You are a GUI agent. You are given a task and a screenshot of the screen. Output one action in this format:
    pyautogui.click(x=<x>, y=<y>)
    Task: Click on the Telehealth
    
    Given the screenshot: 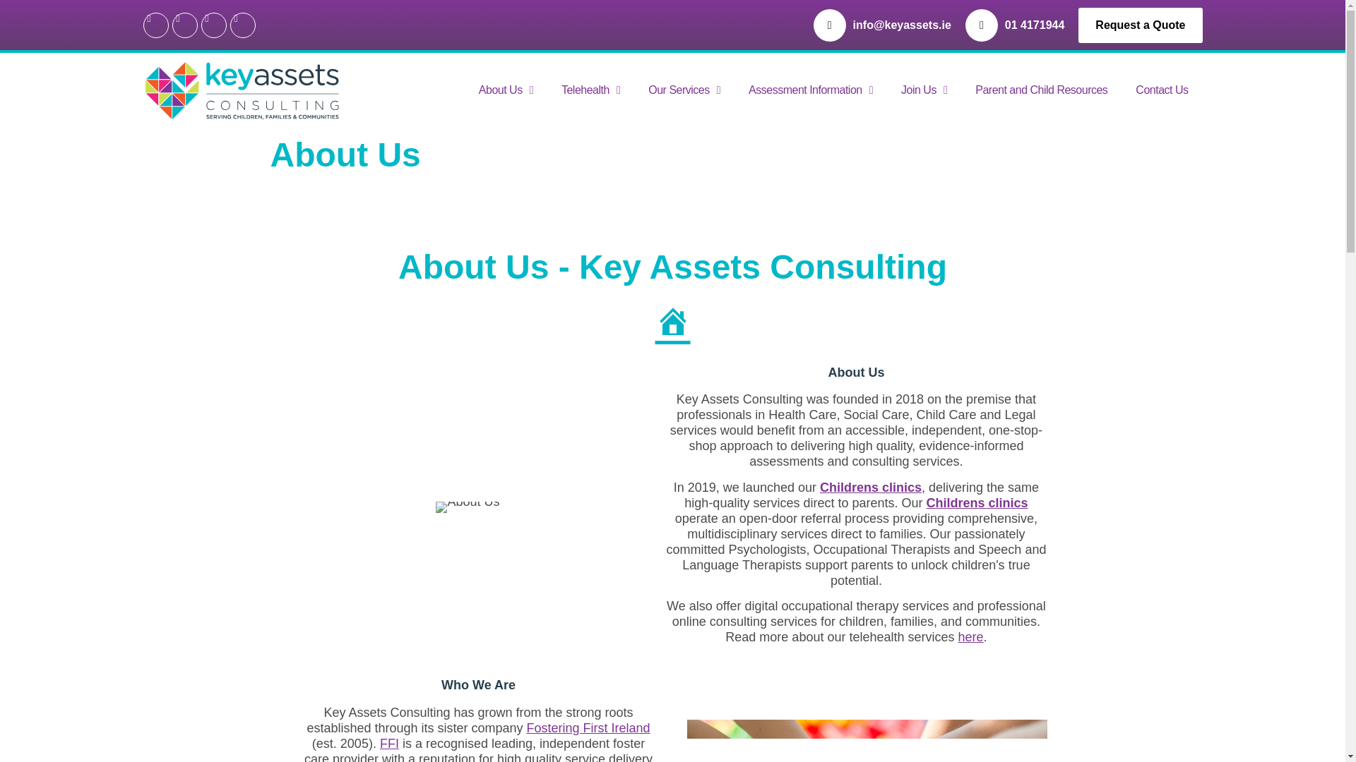 What is the action you would take?
    pyautogui.click(x=590, y=90)
    